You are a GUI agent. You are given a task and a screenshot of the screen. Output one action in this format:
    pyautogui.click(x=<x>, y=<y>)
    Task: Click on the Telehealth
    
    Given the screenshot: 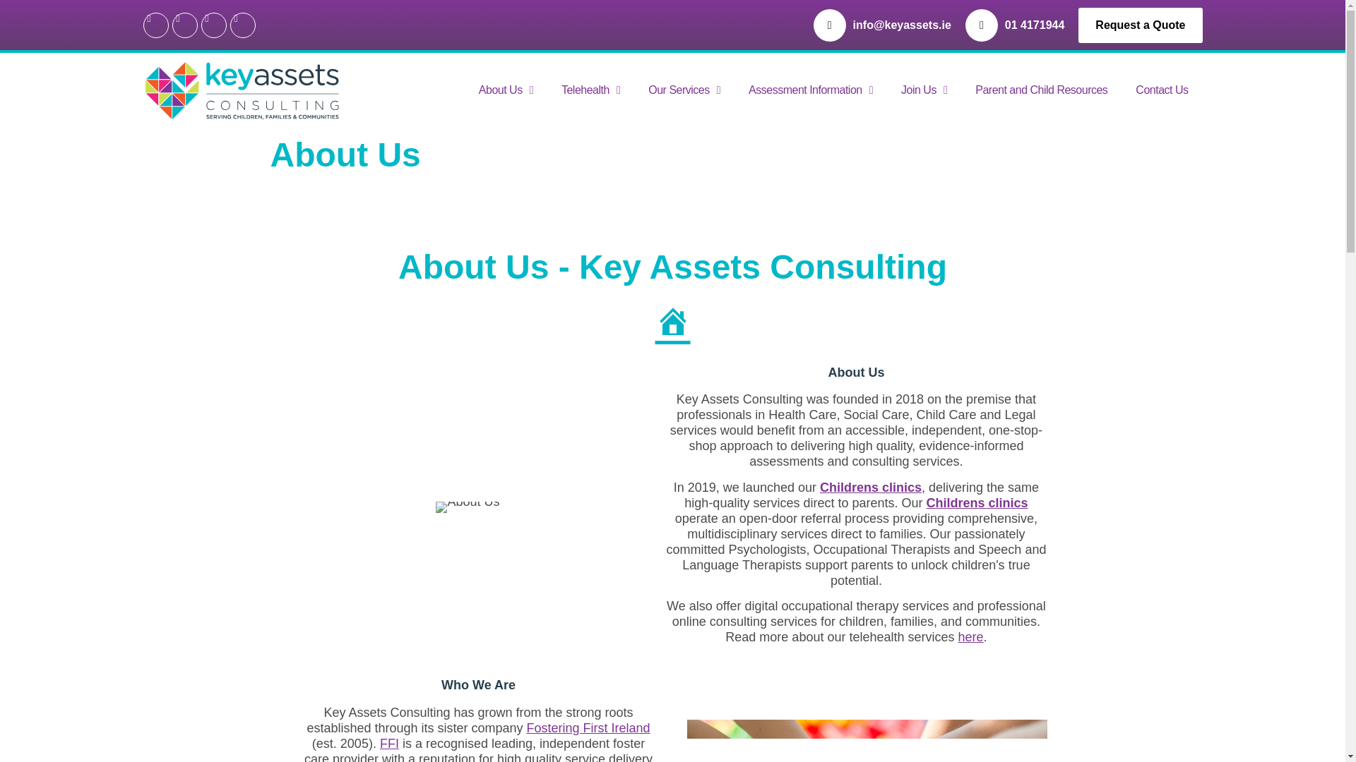 What is the action you would take?
    pyautogui.click(x=590, y=90)
    